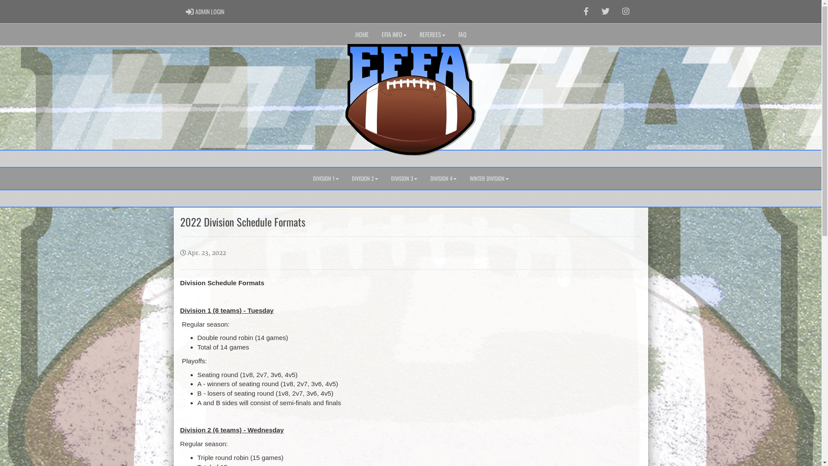  What do you see at coordinates (586, 12) in the screenshot?
I see `Facebook` at bounding box center [586, 12].